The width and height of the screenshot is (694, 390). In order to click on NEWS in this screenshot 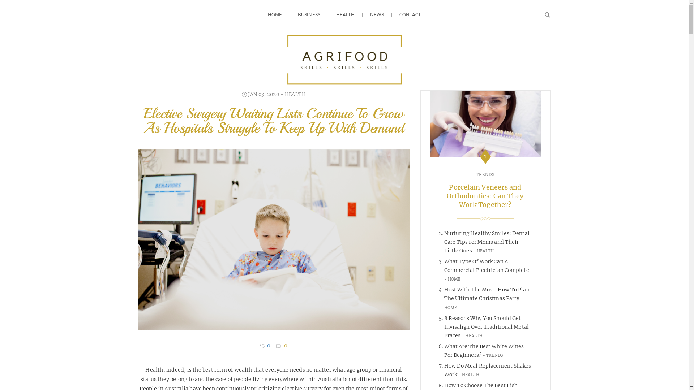, I will do `click(377, 14)`.